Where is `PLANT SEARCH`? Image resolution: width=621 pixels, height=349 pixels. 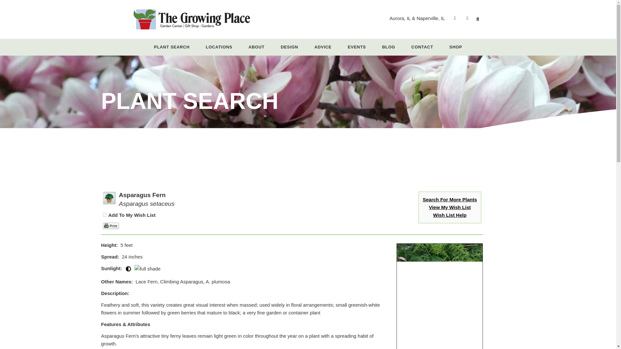 PLANT SEARCH is located at coordinates (172, 47).